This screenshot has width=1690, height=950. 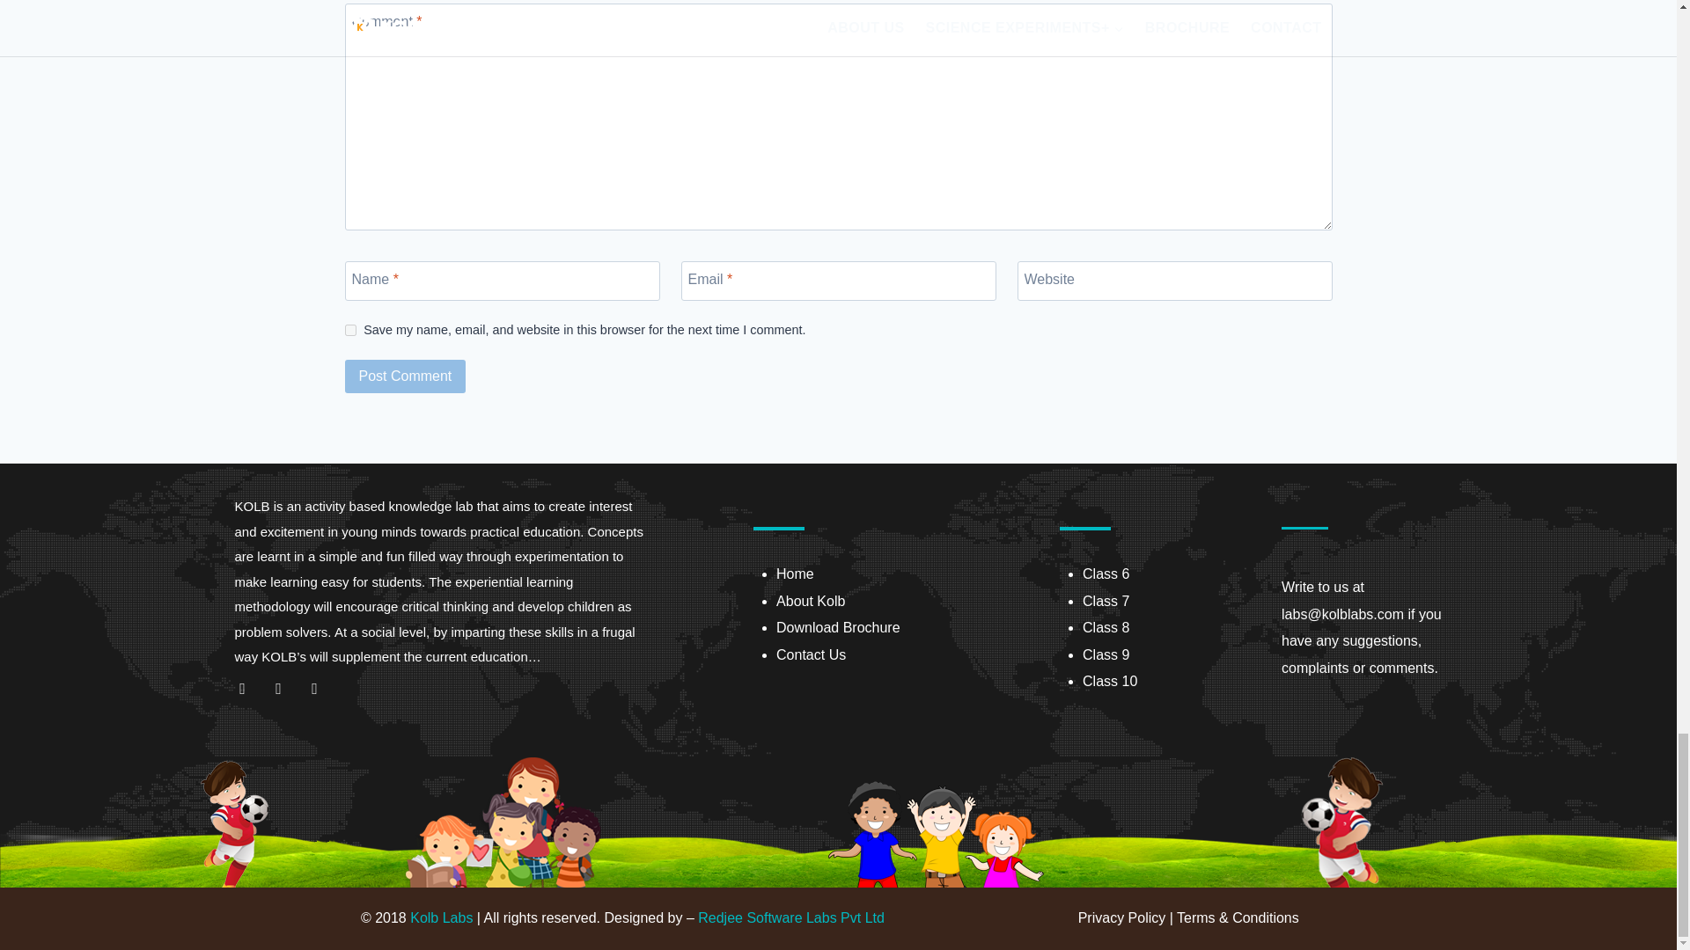 I want to click on yes, so click(x=350, y=331).